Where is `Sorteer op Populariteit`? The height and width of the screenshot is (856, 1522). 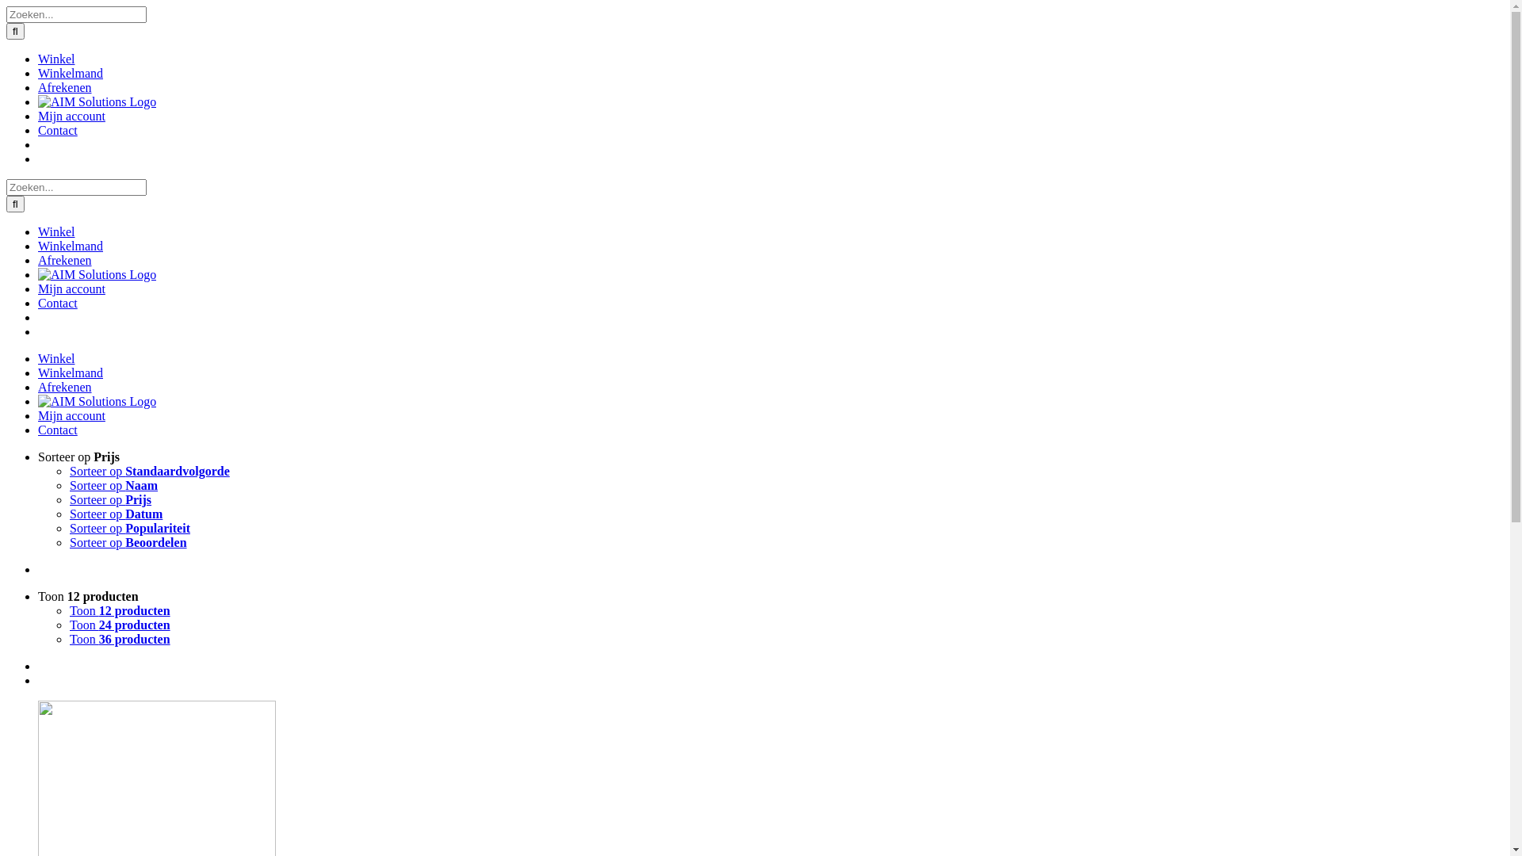 Sorteer op Populariteit is located at coordinates (130, 528).